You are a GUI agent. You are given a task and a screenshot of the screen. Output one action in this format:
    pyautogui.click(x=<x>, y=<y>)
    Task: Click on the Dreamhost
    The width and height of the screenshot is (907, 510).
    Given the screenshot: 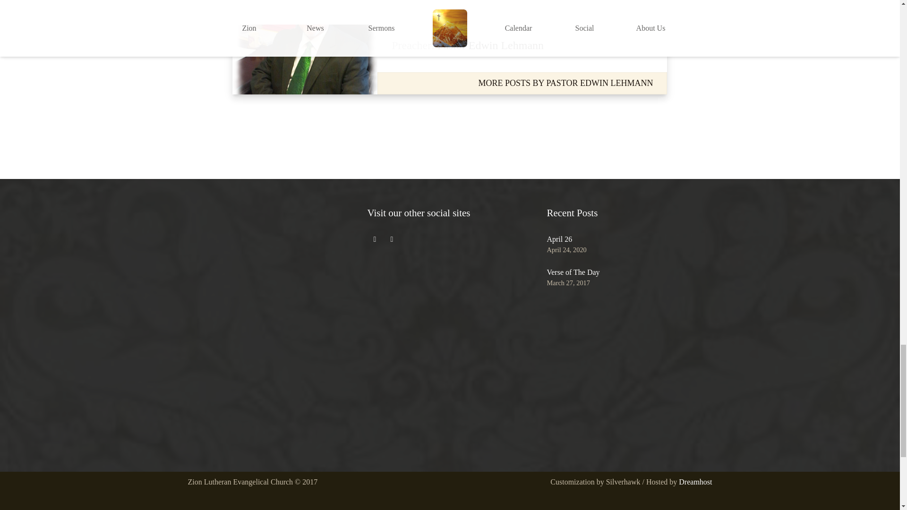 What is the action you would take?
    pyautogui.click(x=695, y=482)
    